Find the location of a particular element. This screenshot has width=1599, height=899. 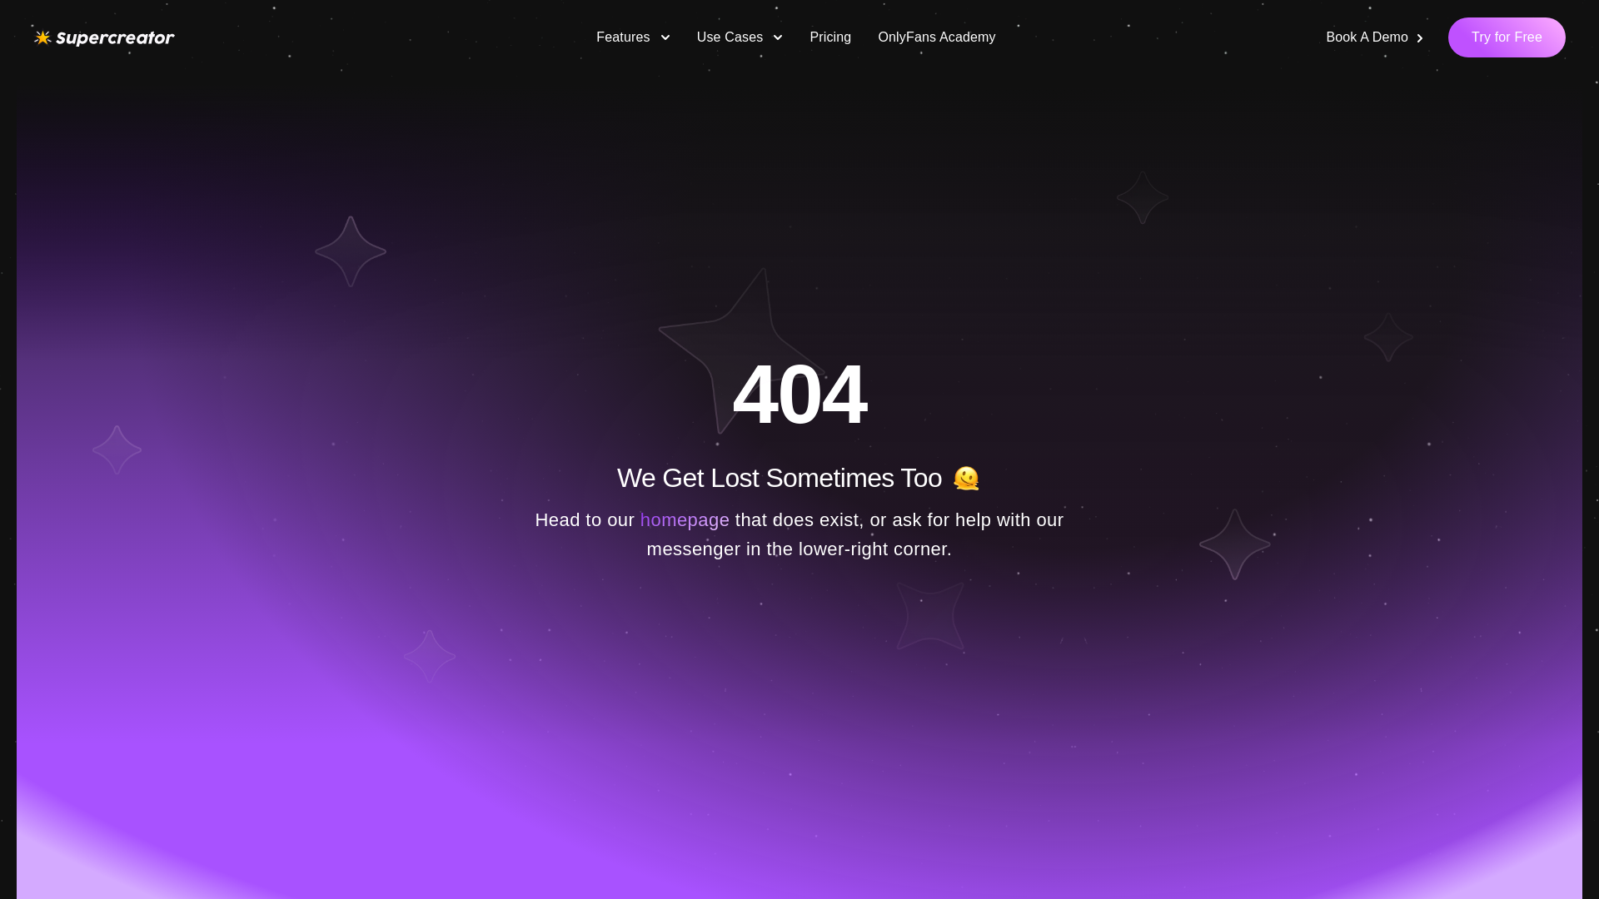

OnlyFans Academy is located at coordinates (936, 37).